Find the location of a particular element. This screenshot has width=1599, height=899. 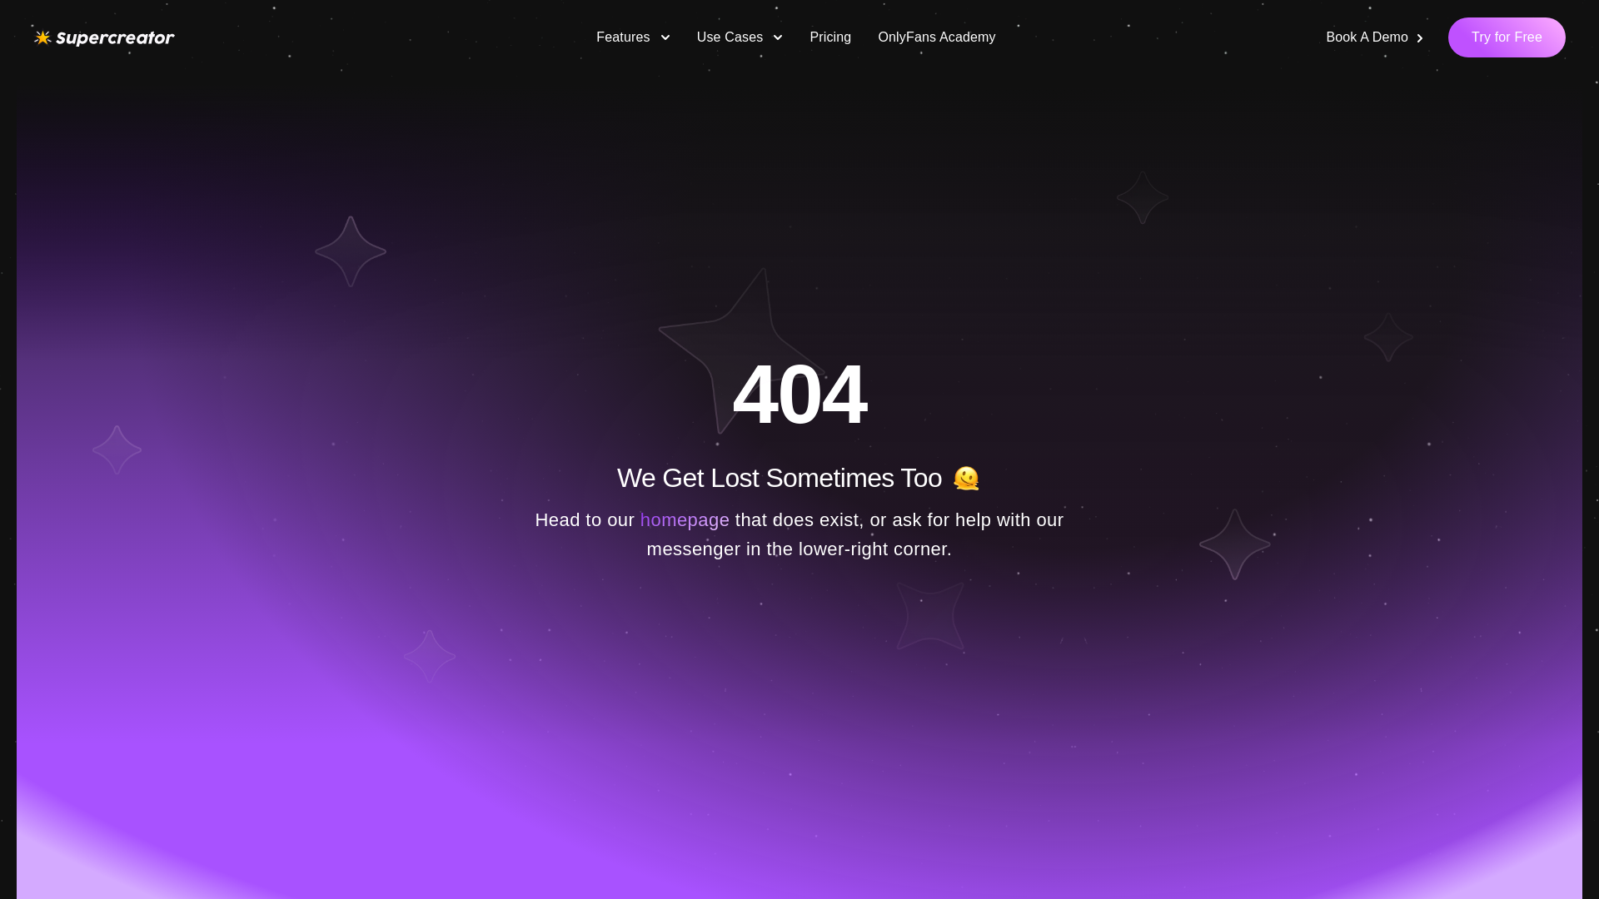

OnlyFans Academy is located at coordinates (936, 37).